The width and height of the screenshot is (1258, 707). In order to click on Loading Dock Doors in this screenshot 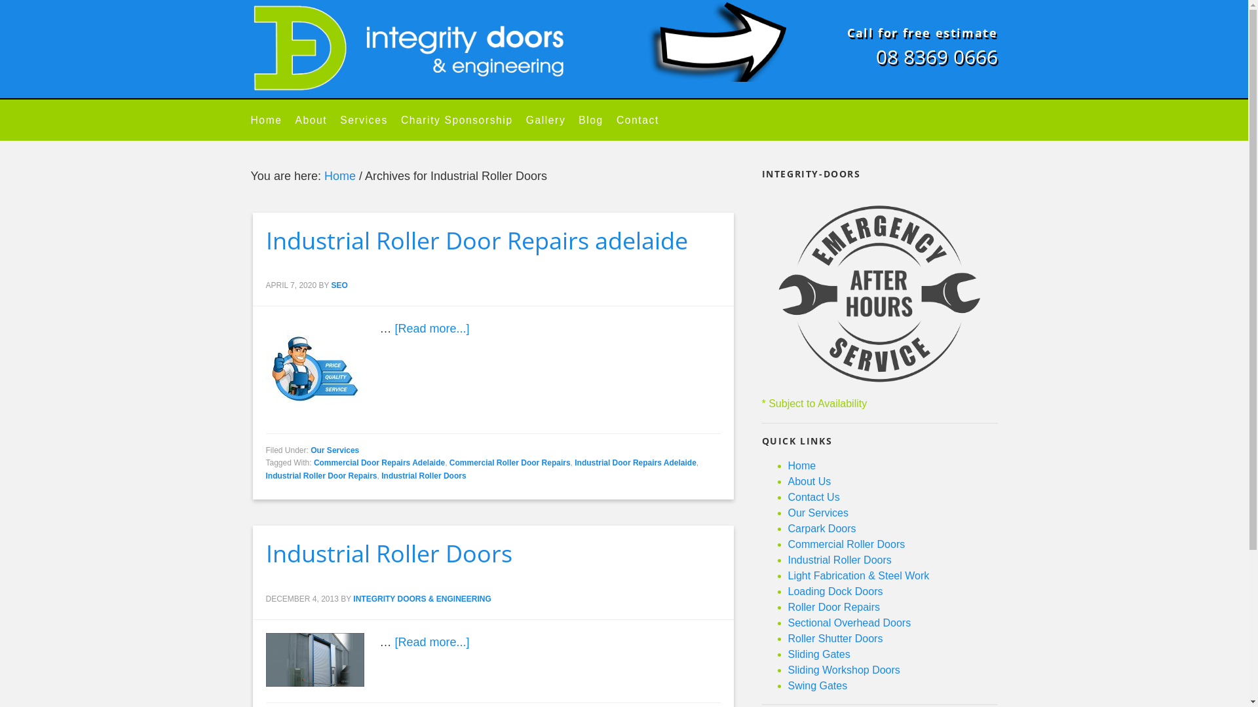, I will do `click(835, 592)`.